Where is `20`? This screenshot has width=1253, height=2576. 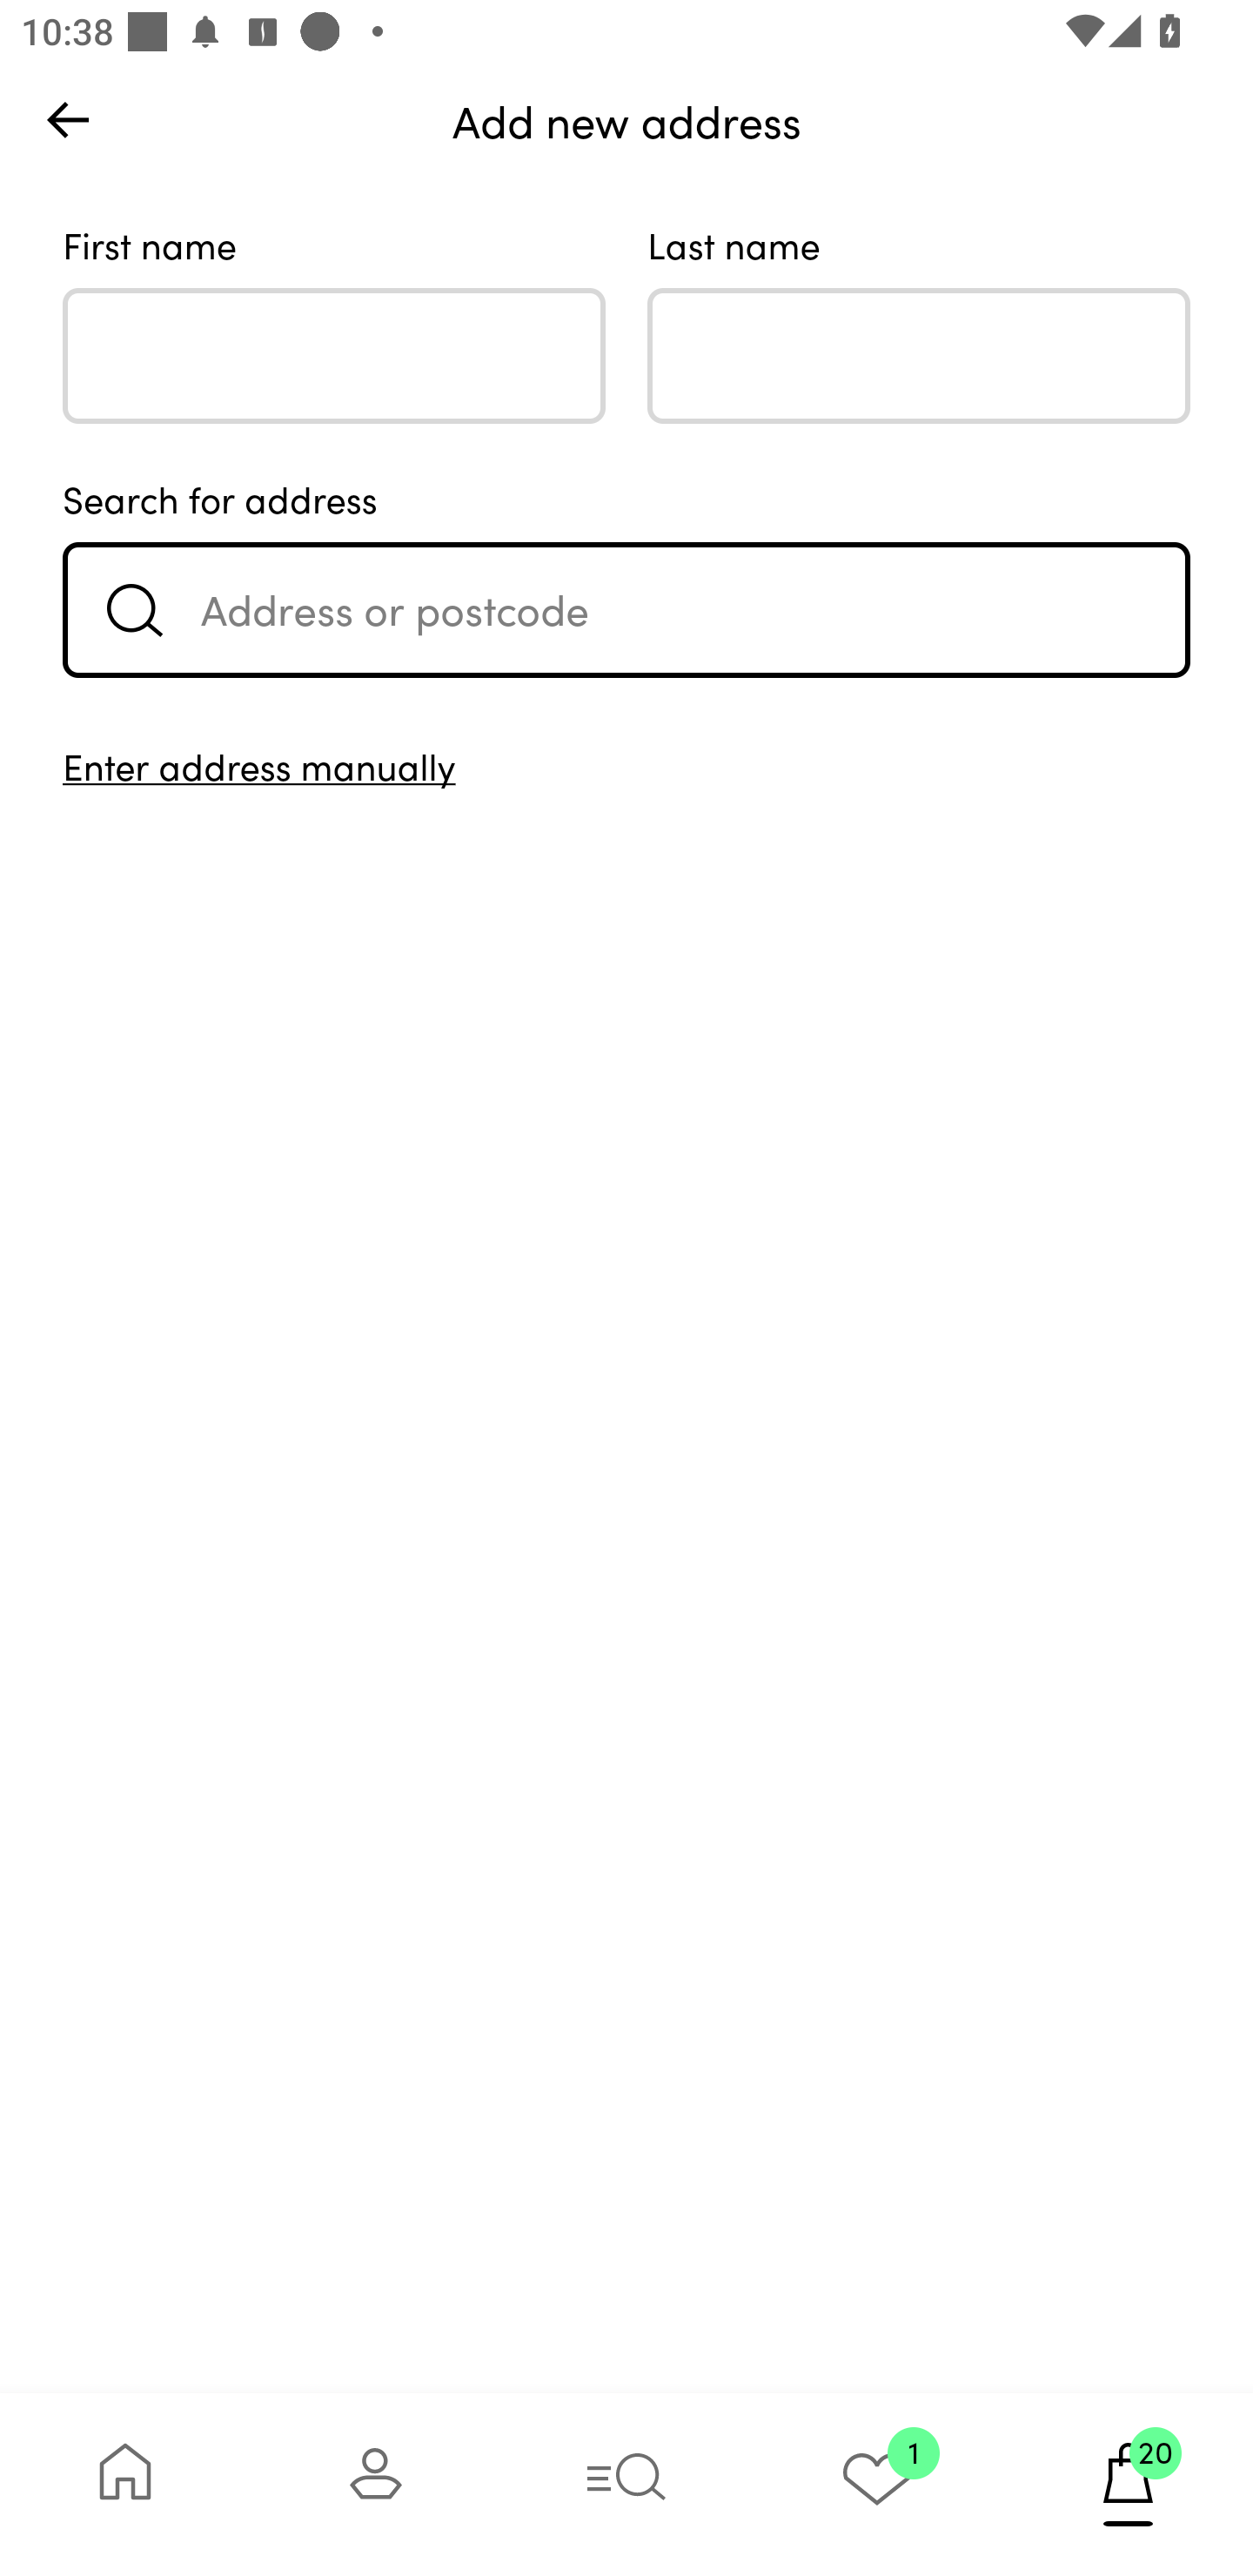 20 is located at coordinates (1128, 2484).